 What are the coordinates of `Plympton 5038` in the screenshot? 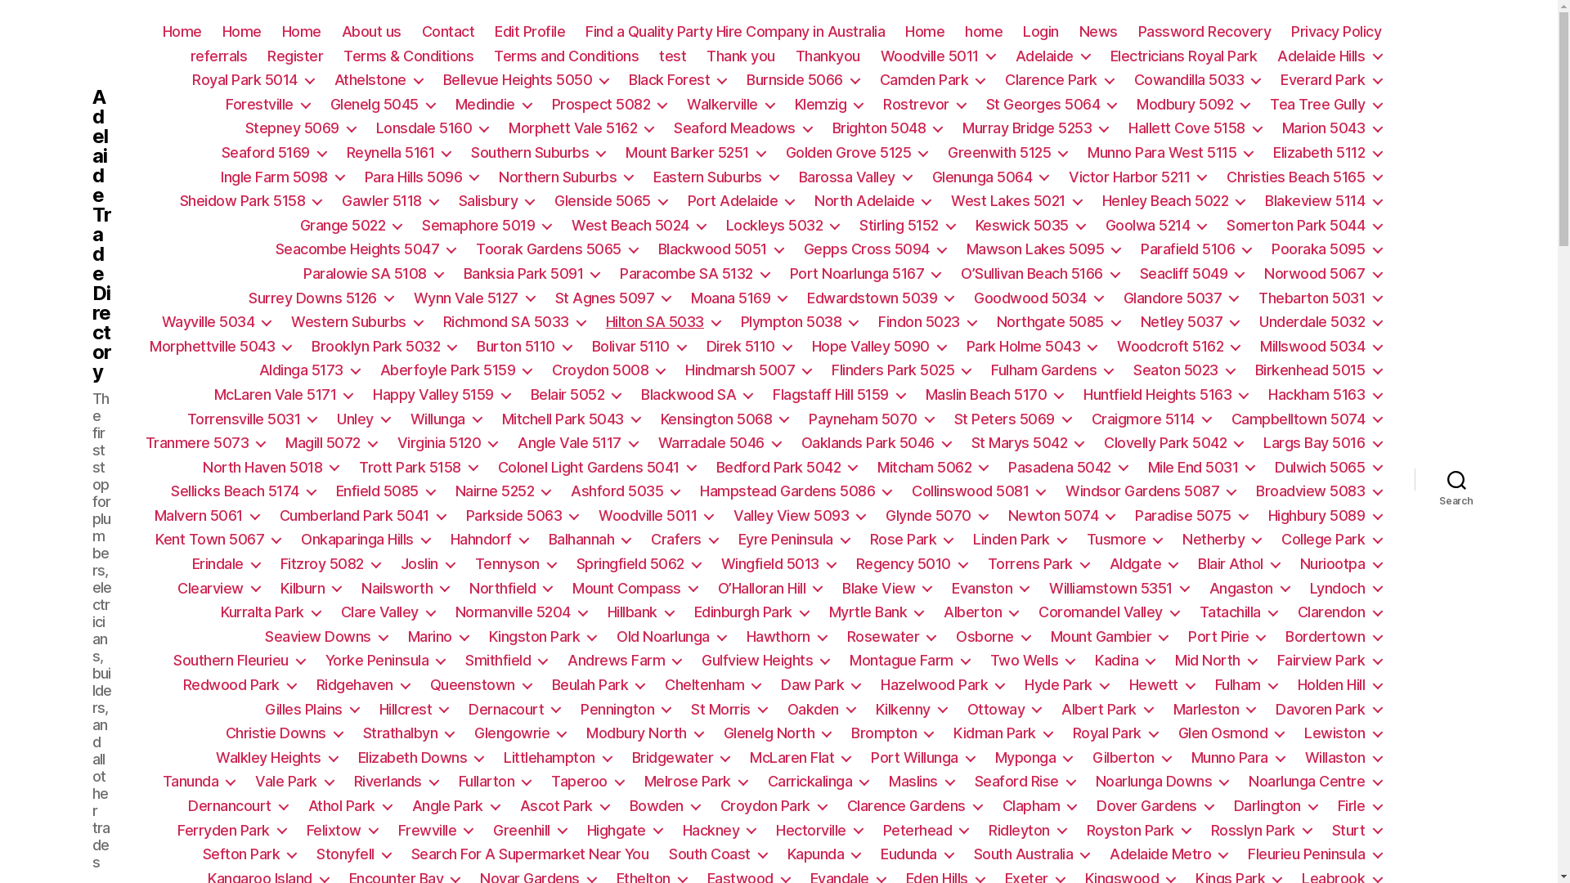 It's located at (800, 322).